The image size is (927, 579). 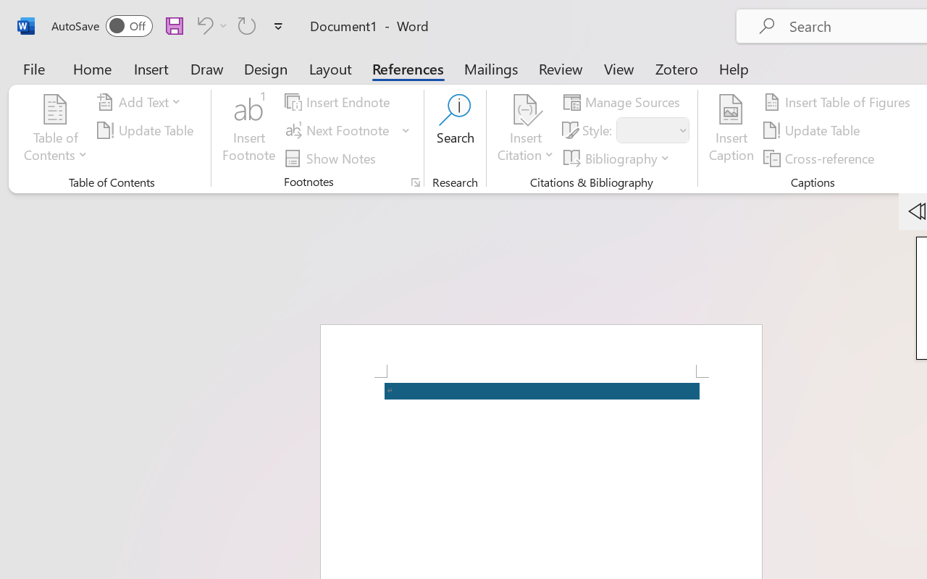 What do you see at coordinates (247, 25) in the screenshot?
I see `Repeat Accessibility Checker` at bounding box center [247, 25].